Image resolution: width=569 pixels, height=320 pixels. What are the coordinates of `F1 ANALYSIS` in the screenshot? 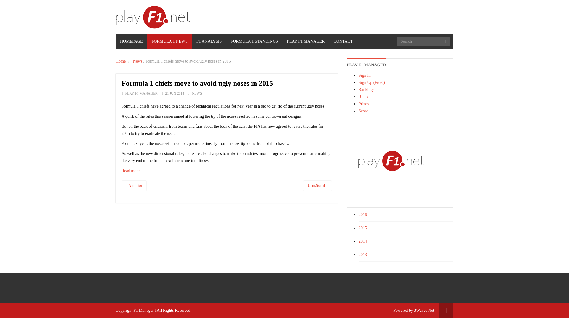 It's located at (209, 41).